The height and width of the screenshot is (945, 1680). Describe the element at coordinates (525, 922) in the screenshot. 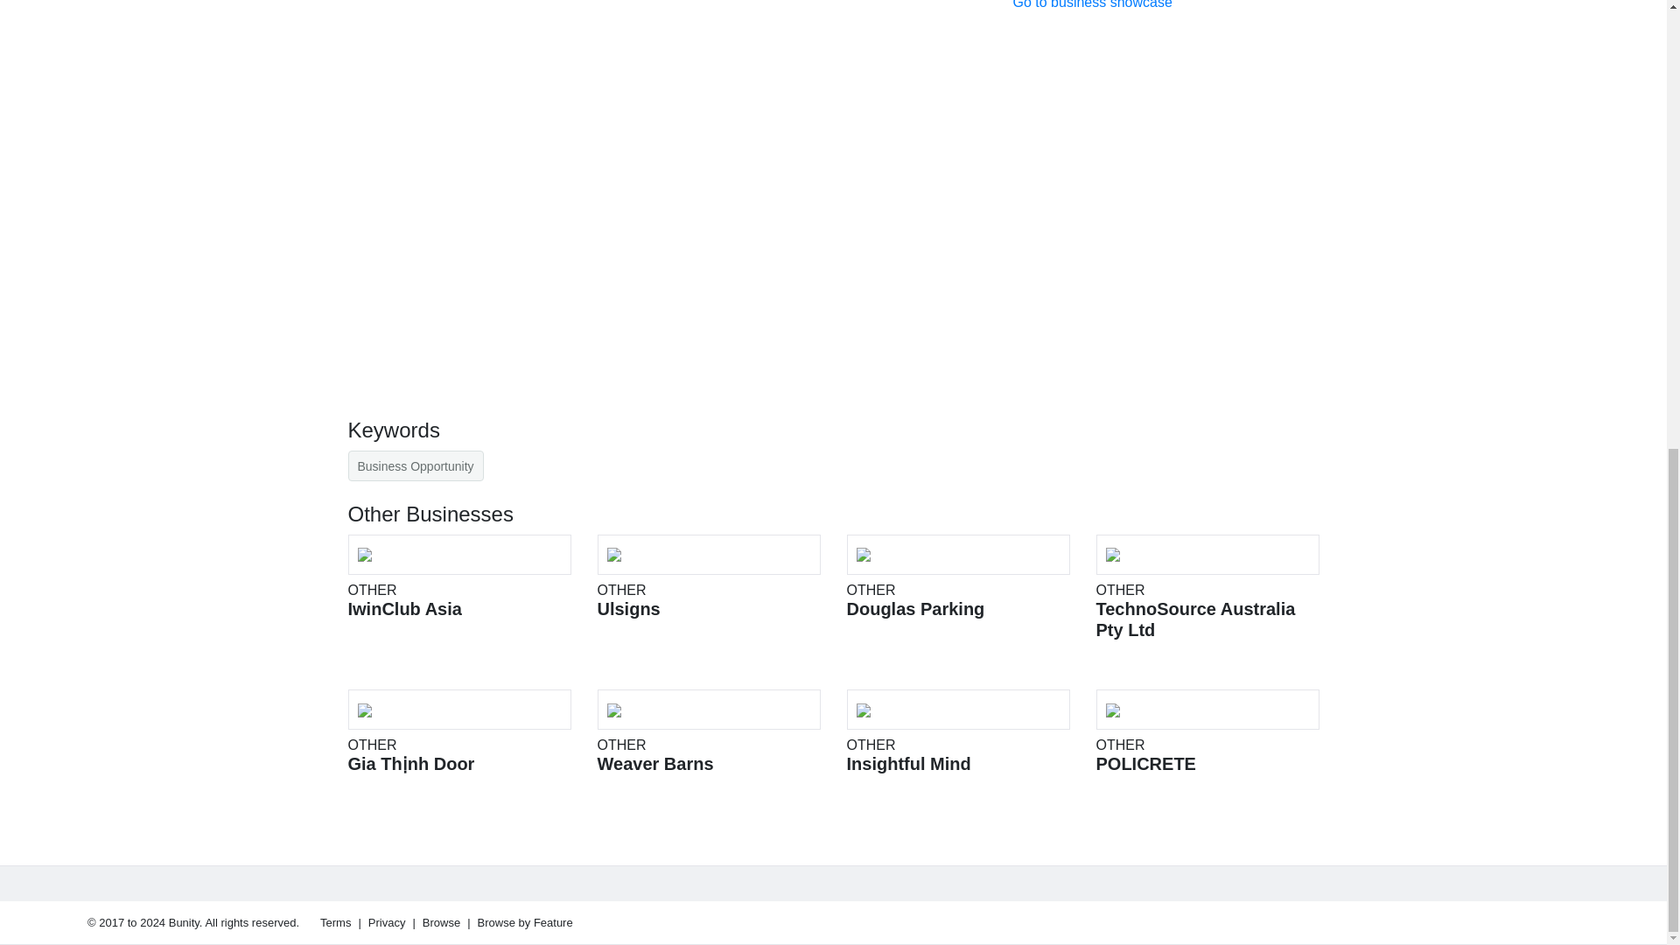

I see `Business Opportunity` at that location.